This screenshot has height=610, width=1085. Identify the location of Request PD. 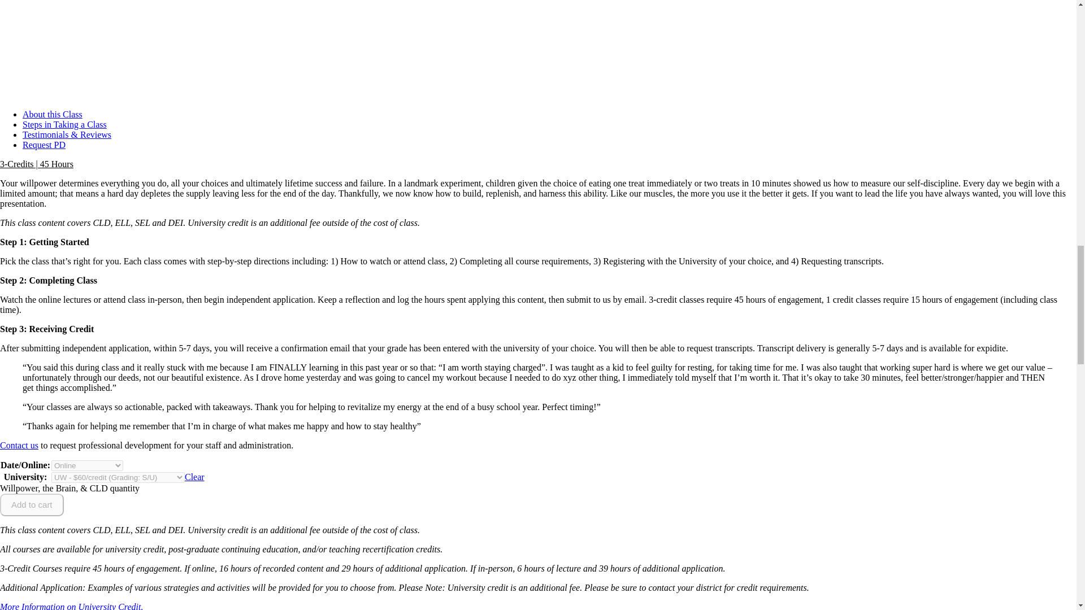
(44, 145).